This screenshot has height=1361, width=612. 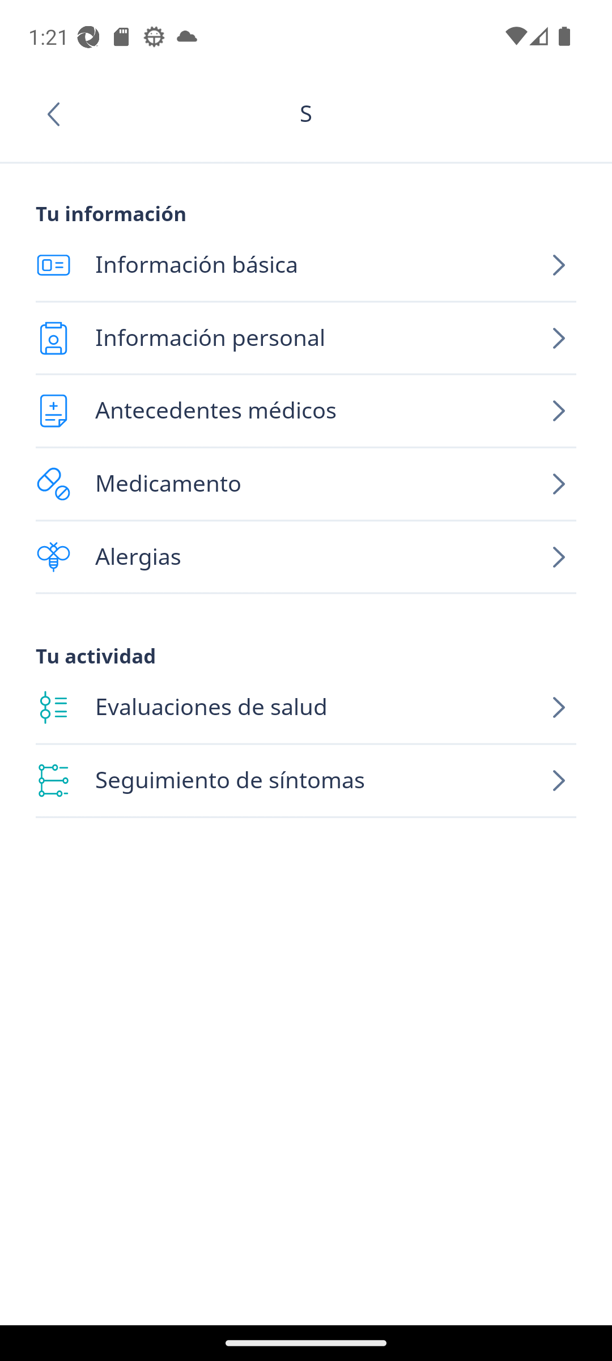 What do you see at coordinates (59, 114) in the screenshot?
I see `Go back, Navigates to the previous screen` at bounding box center [59, 114].